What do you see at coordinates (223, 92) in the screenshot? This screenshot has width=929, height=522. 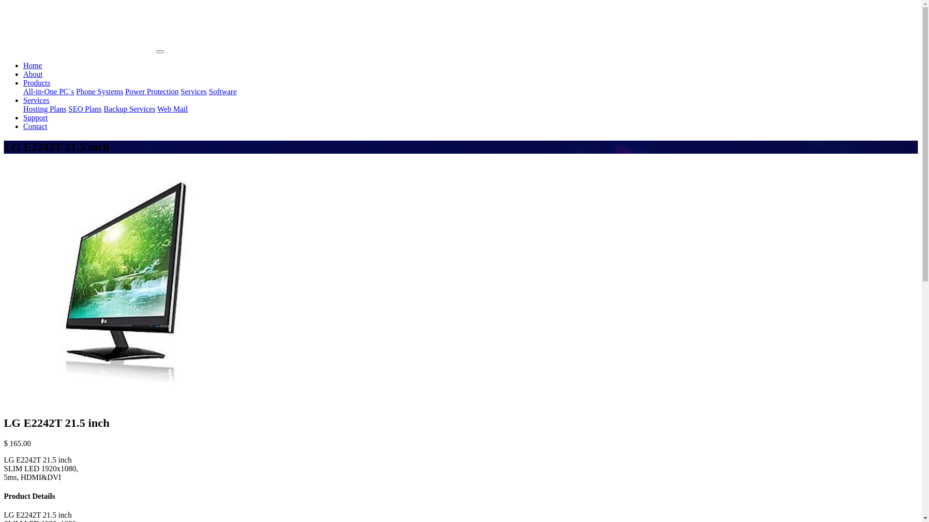 I see `Software` at bounding box center [223, 92].